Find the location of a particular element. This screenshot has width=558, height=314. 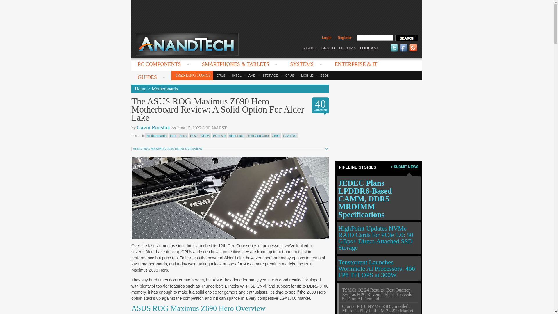

ABOUT is located at coordinates (310, 48).